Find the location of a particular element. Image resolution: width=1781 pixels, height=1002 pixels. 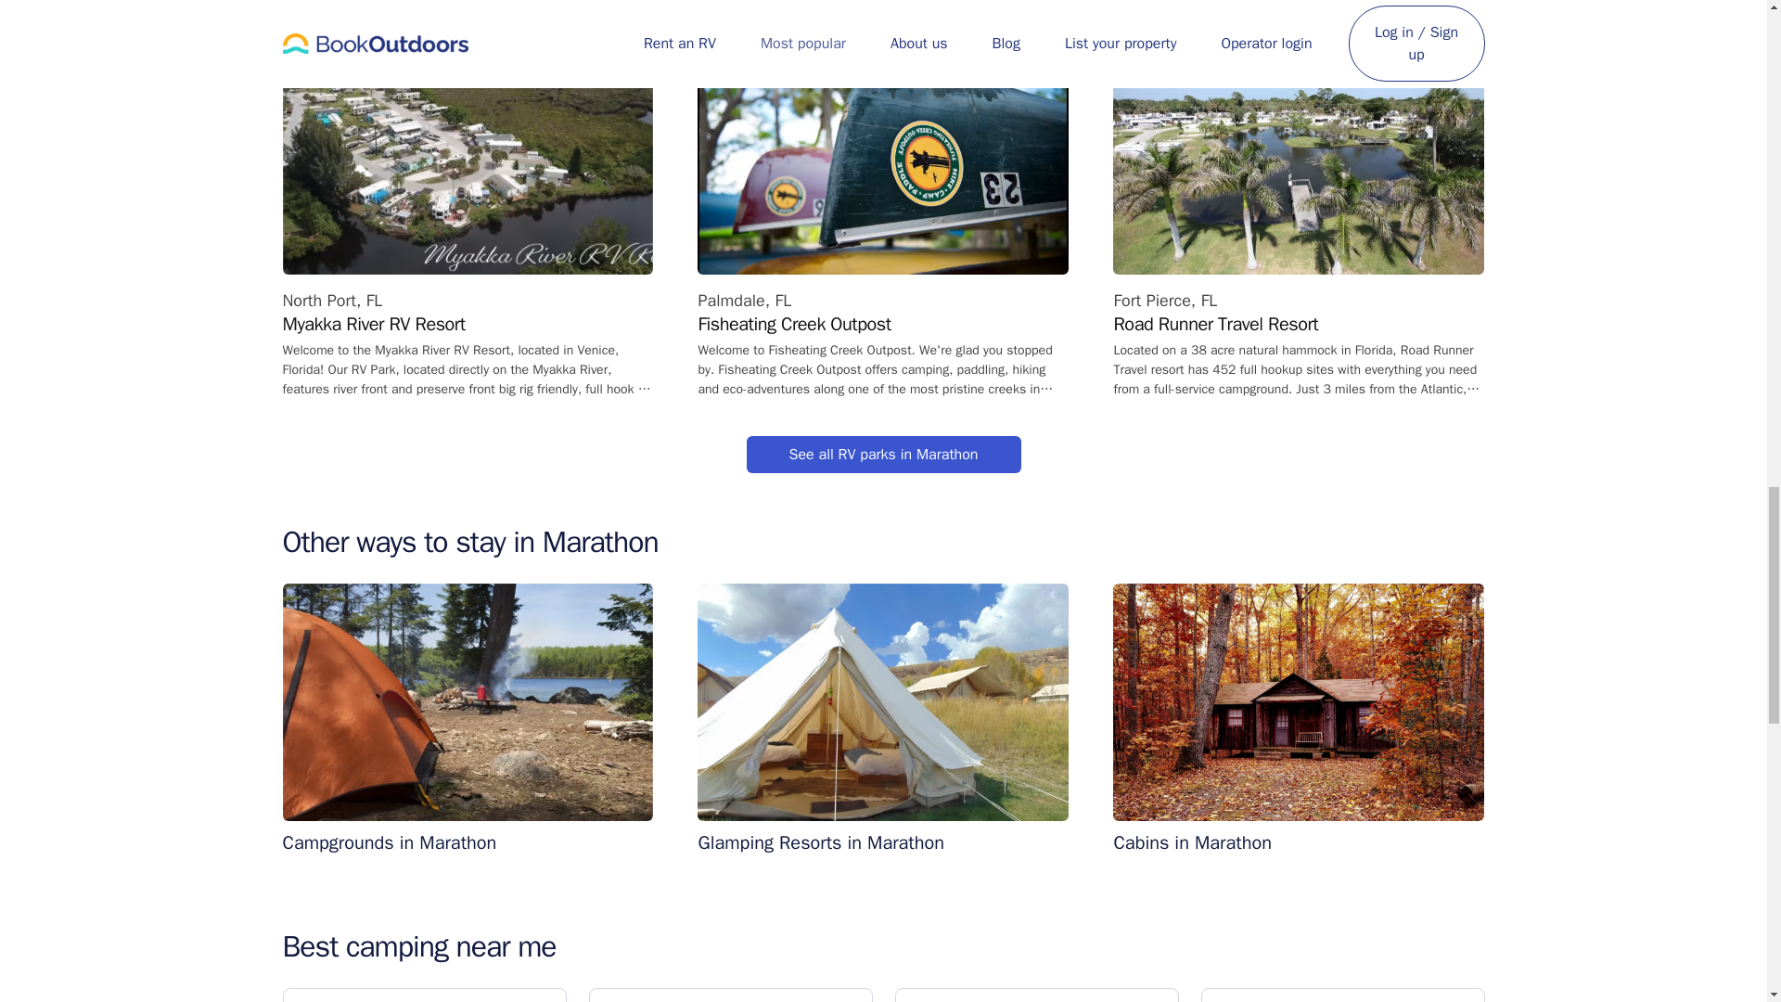

See all RV parks in Marathon is located at coordinates (883, 454).